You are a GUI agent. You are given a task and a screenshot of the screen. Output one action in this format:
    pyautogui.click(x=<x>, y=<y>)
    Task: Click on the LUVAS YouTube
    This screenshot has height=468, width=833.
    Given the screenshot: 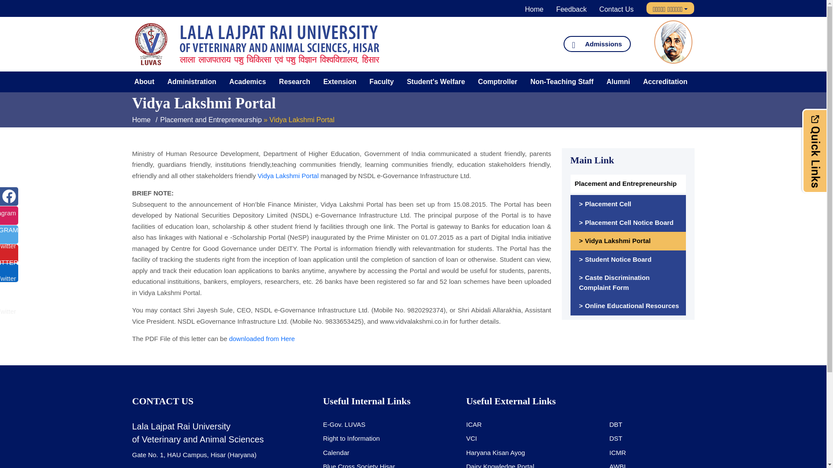 What is the action you would take?
    pyautogui.click(x=8, y=278)
    